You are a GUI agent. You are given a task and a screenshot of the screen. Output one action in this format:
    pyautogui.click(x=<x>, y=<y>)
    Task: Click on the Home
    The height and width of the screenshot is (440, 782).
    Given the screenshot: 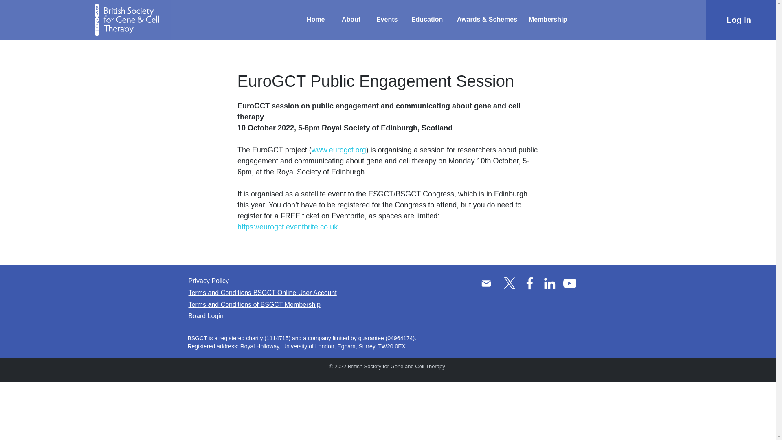 What is the action you would take?
    pyautogui.click(x=318, y=20)
    